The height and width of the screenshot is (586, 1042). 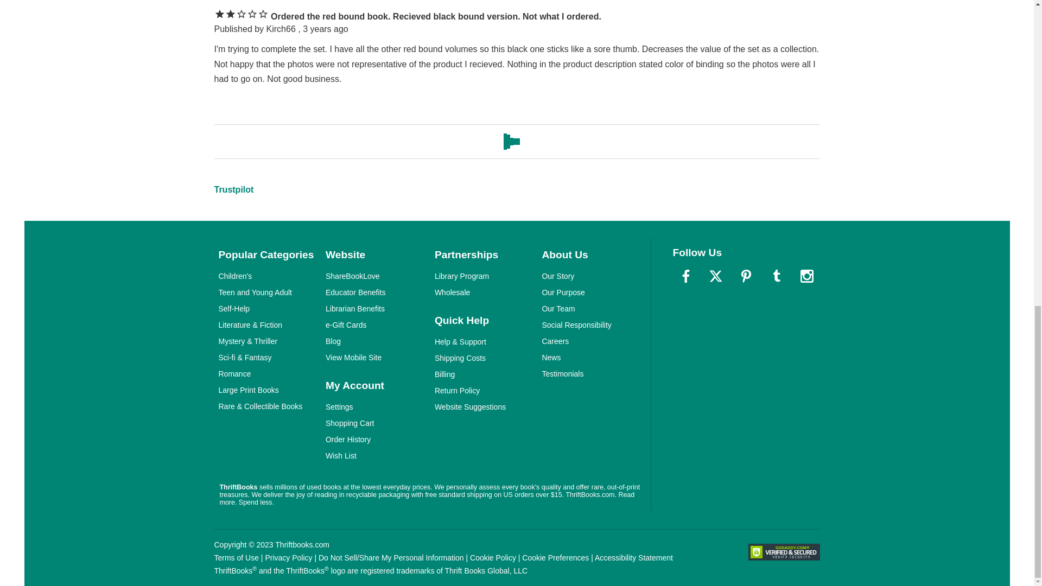 What do you see at coordinates (247, 390) in the screenshot?
I see `Large Print Books` at bounding box center [247, 390].